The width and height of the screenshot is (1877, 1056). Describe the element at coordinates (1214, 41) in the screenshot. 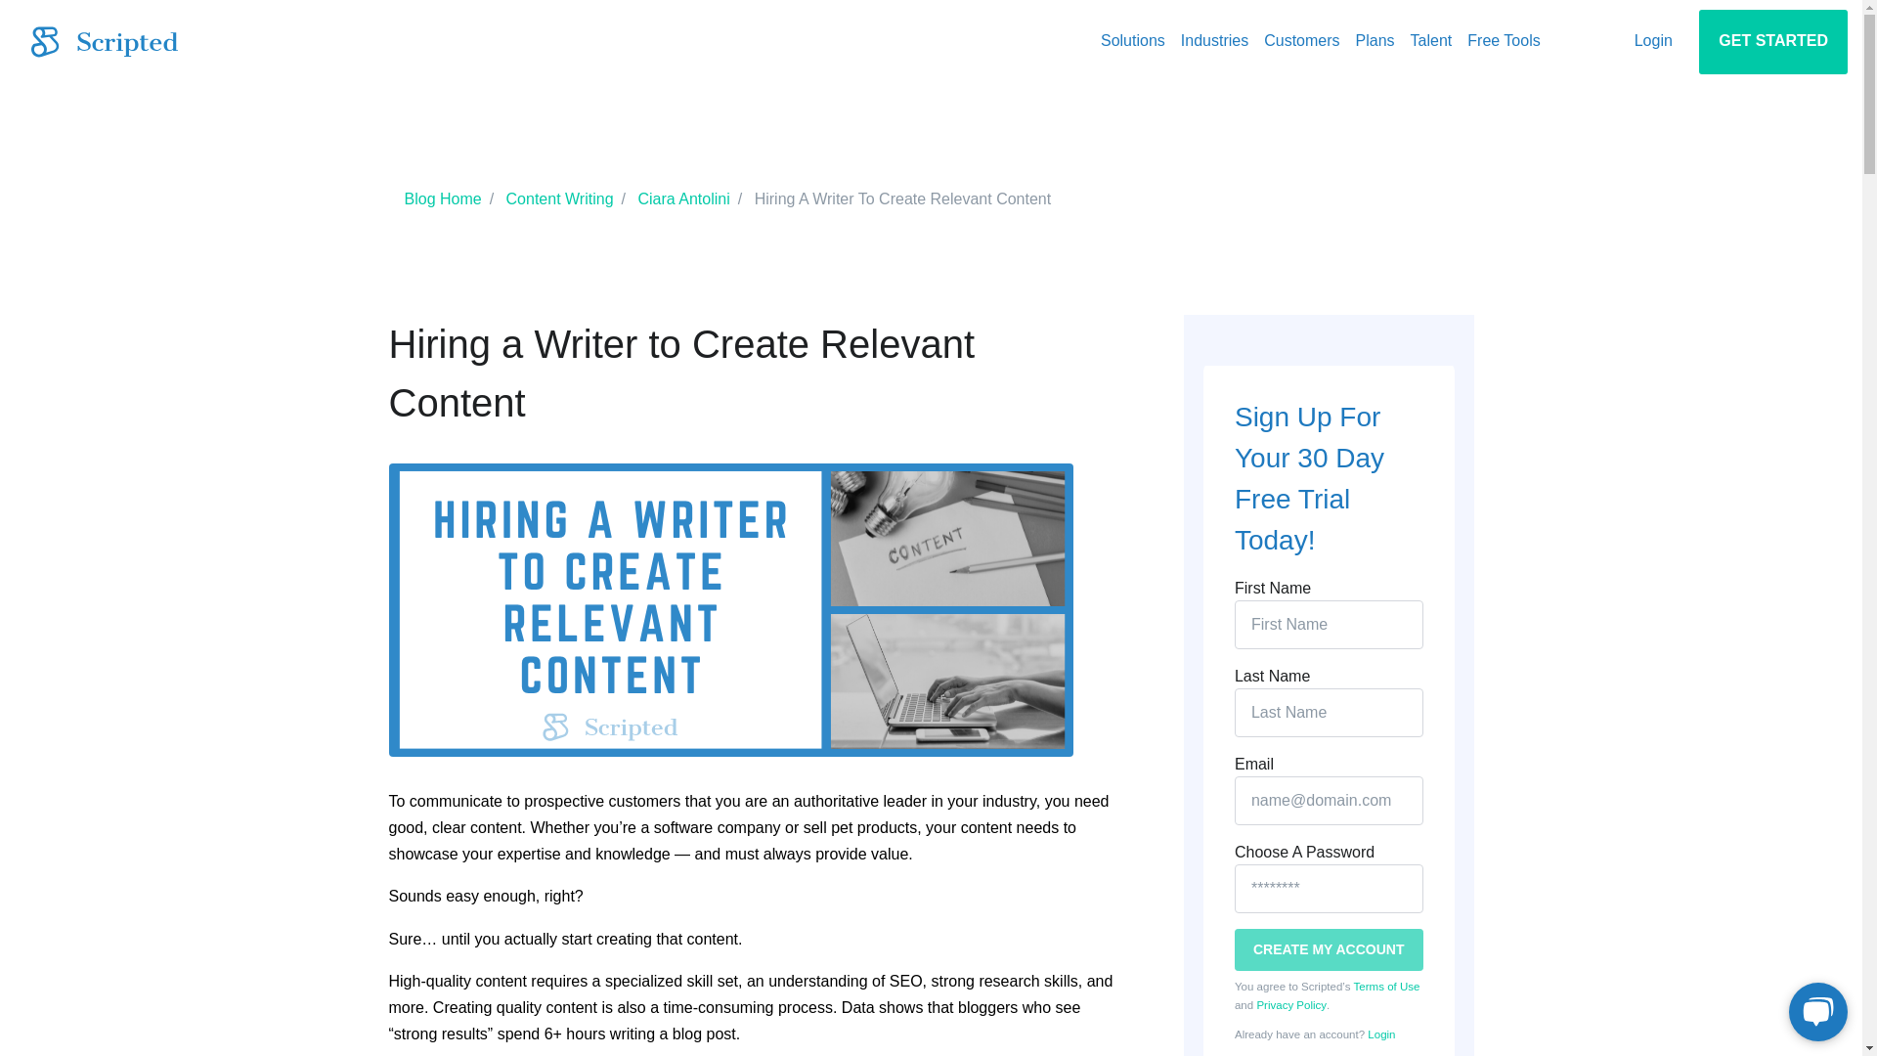

I see `Industries` at that location.